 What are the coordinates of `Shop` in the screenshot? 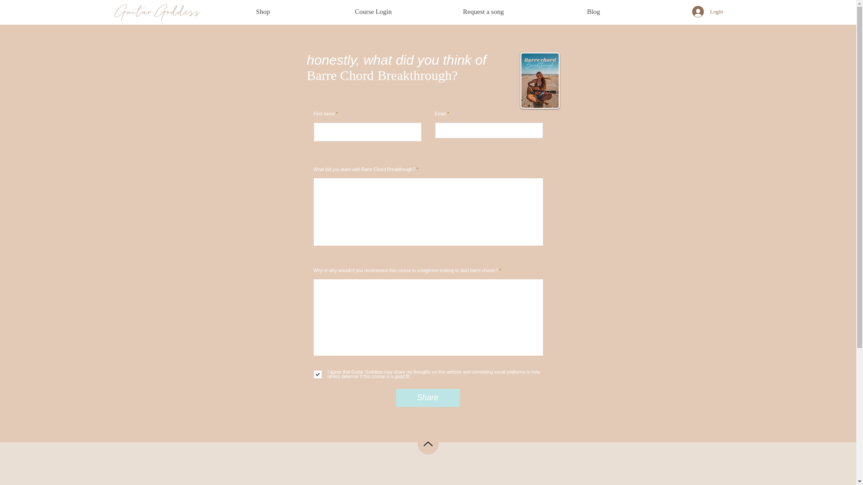 It's located at (262, 12).